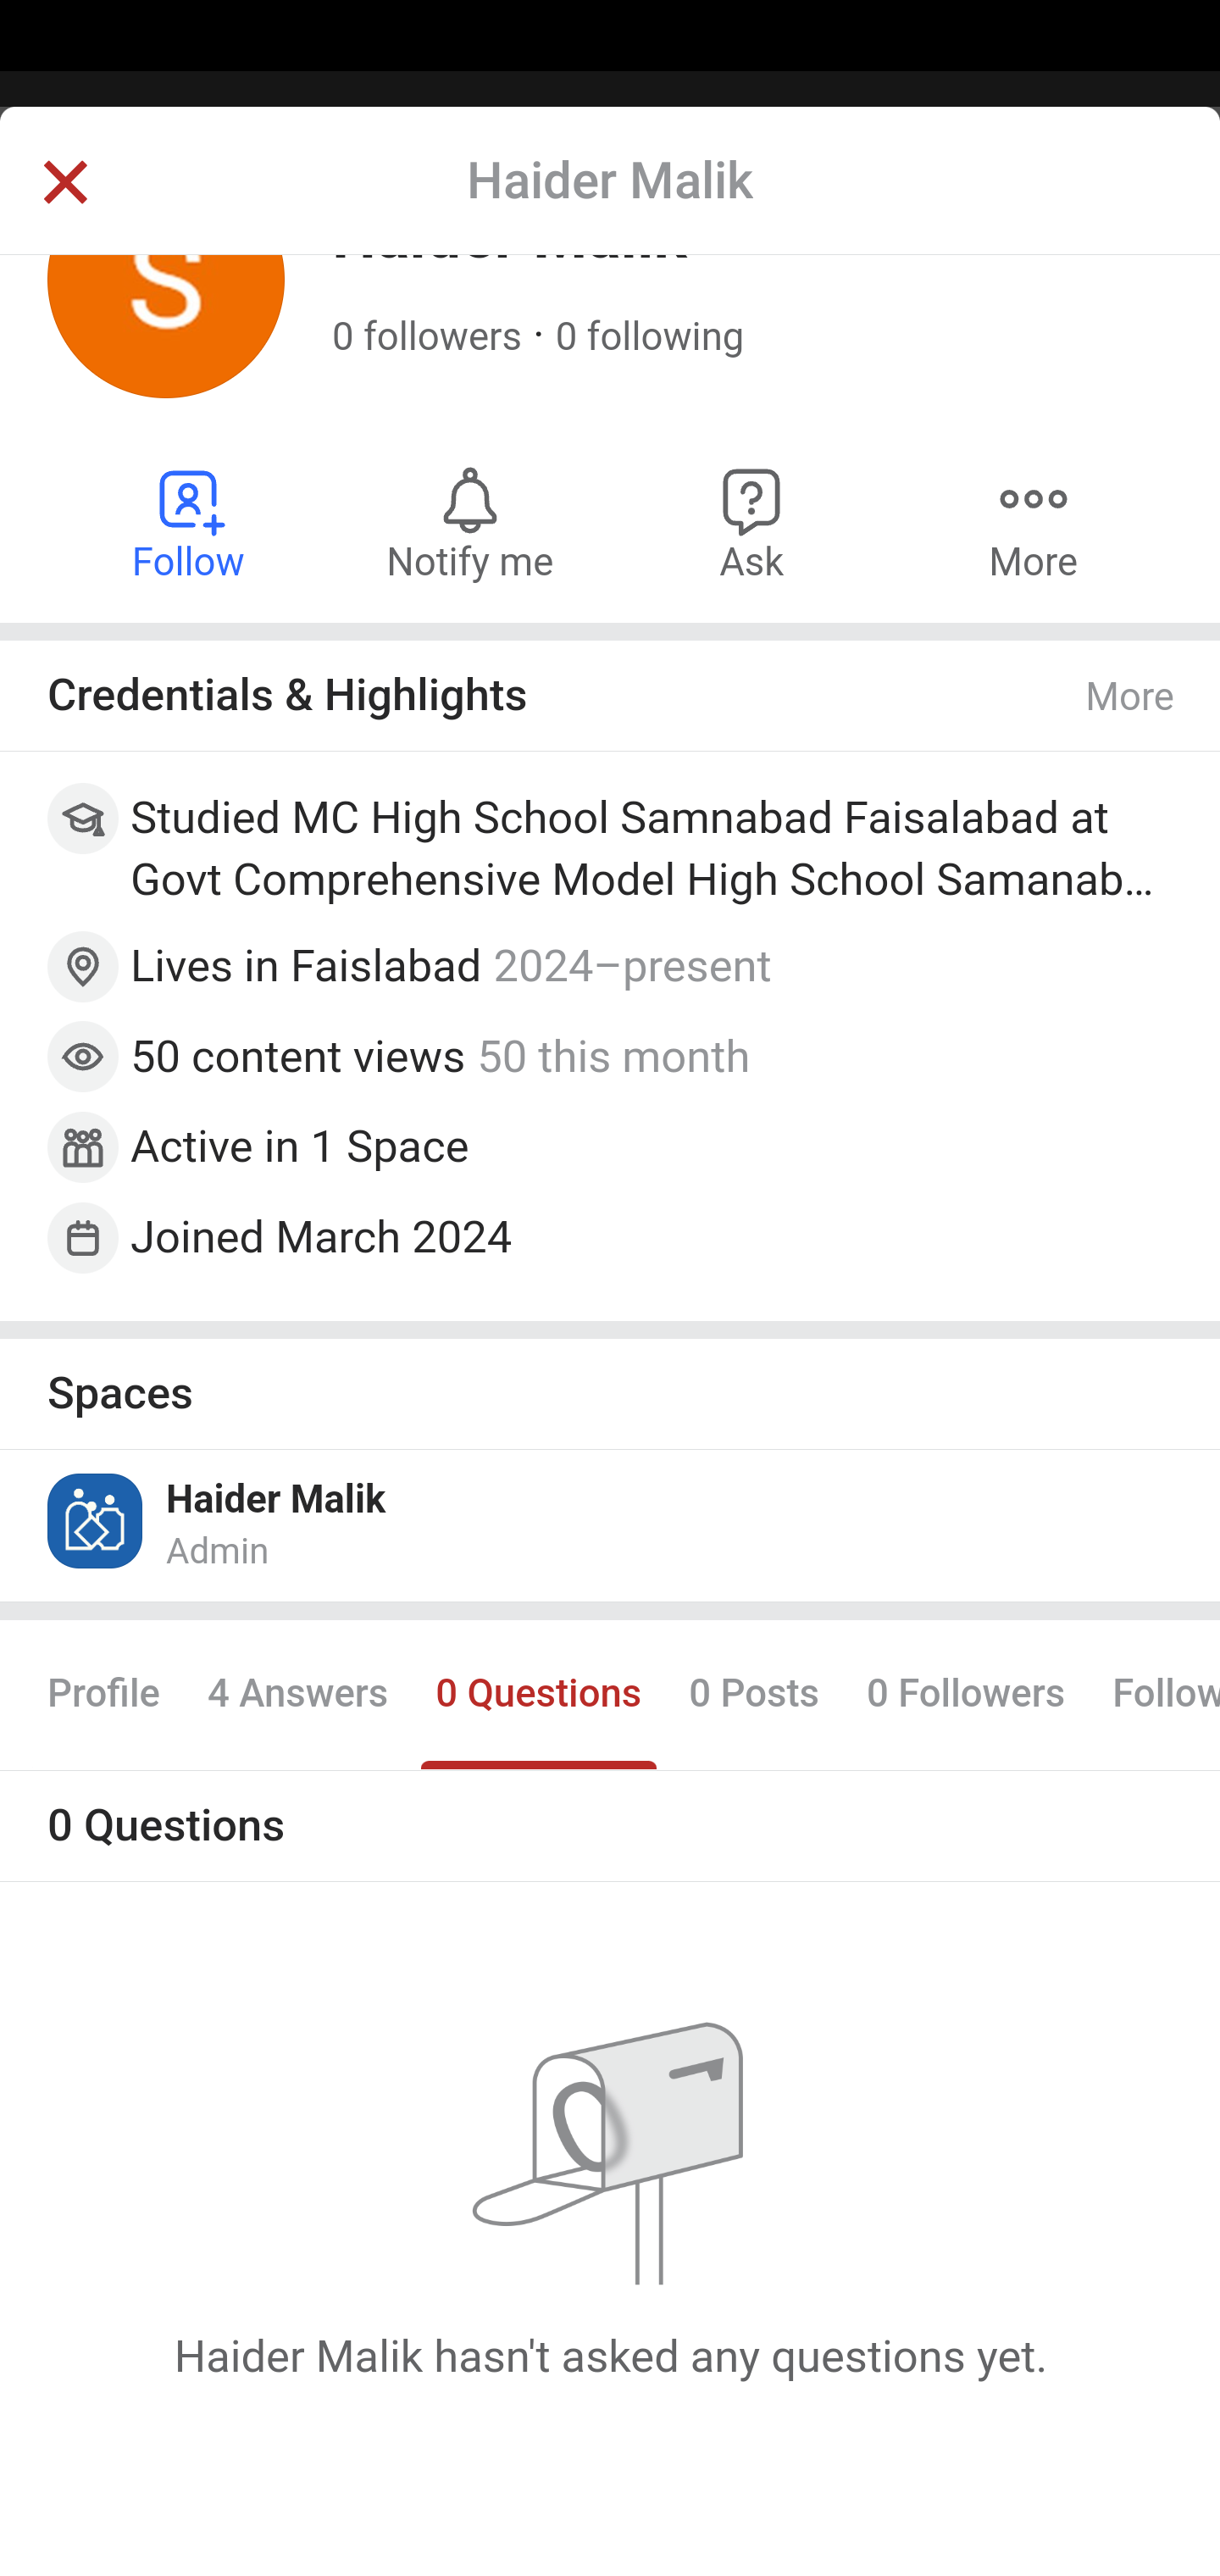  What do you see at coordinates (752, 524) in the screenshot?
I see `Ask` at bounding box center [752, 524].